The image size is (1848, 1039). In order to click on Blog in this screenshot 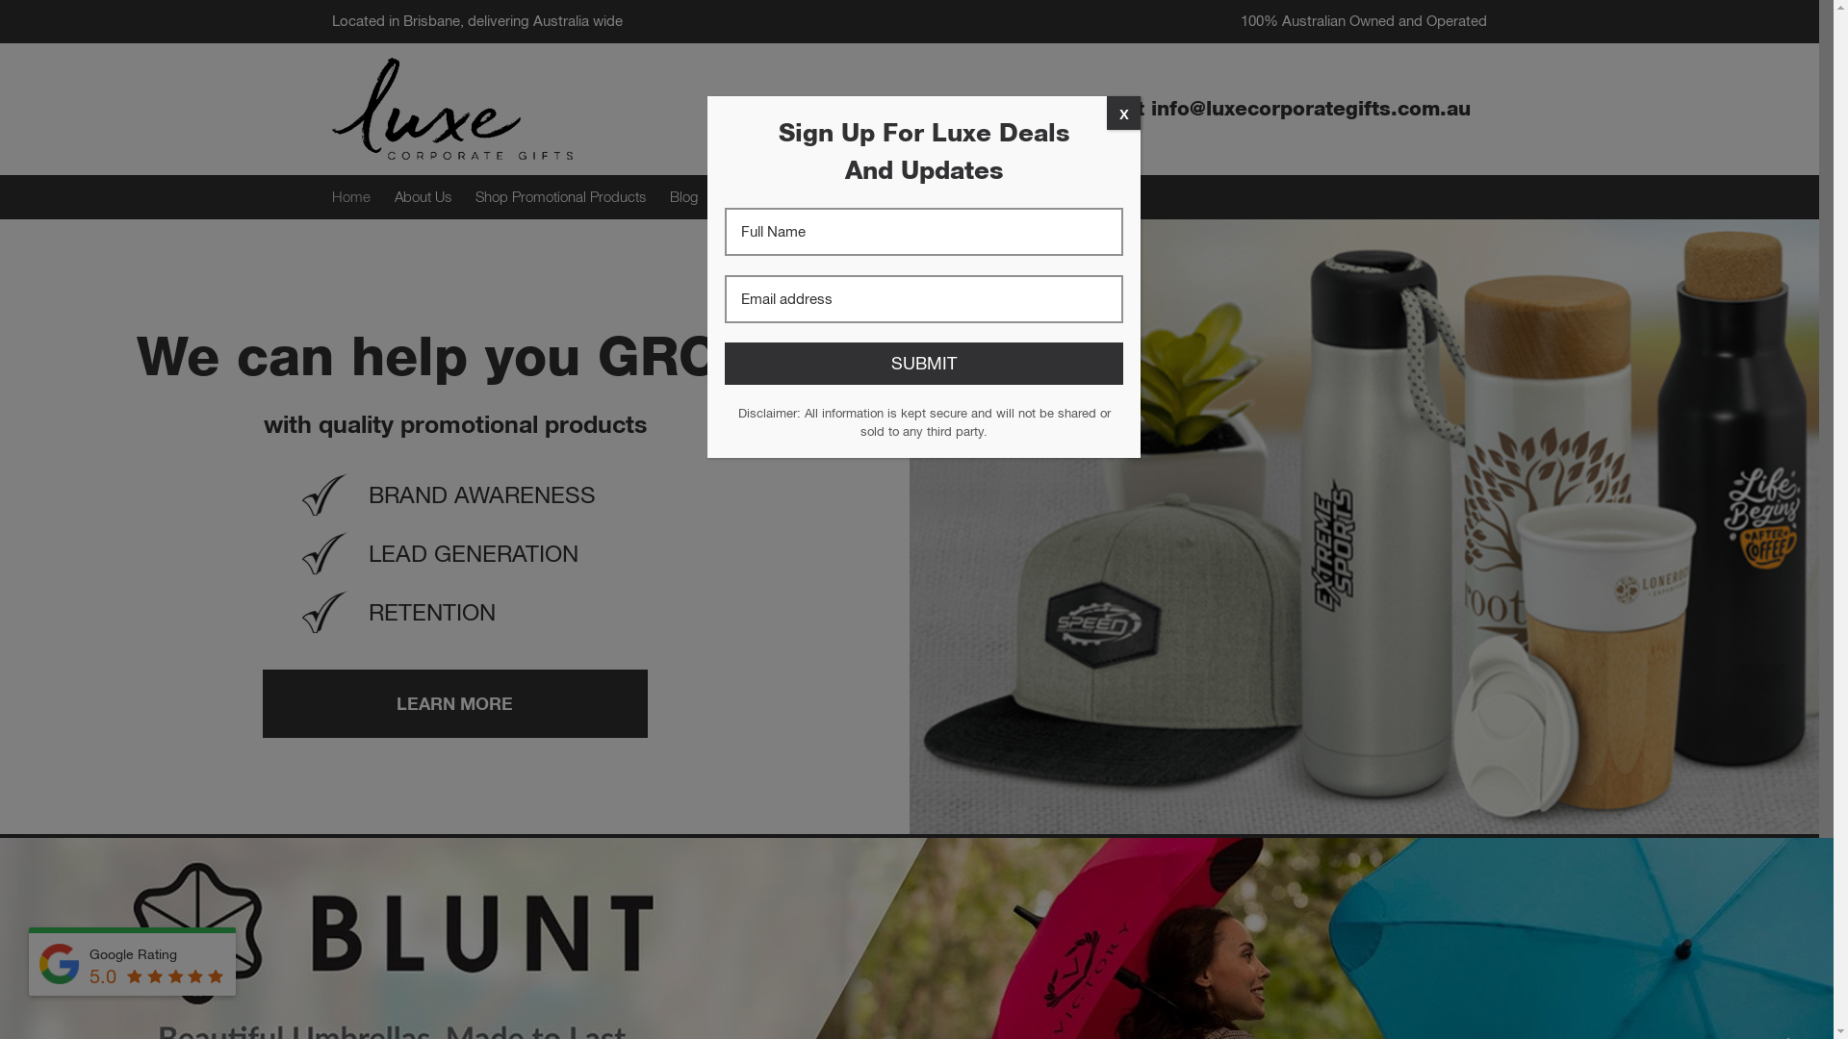, I will do `click(683, 196)`.